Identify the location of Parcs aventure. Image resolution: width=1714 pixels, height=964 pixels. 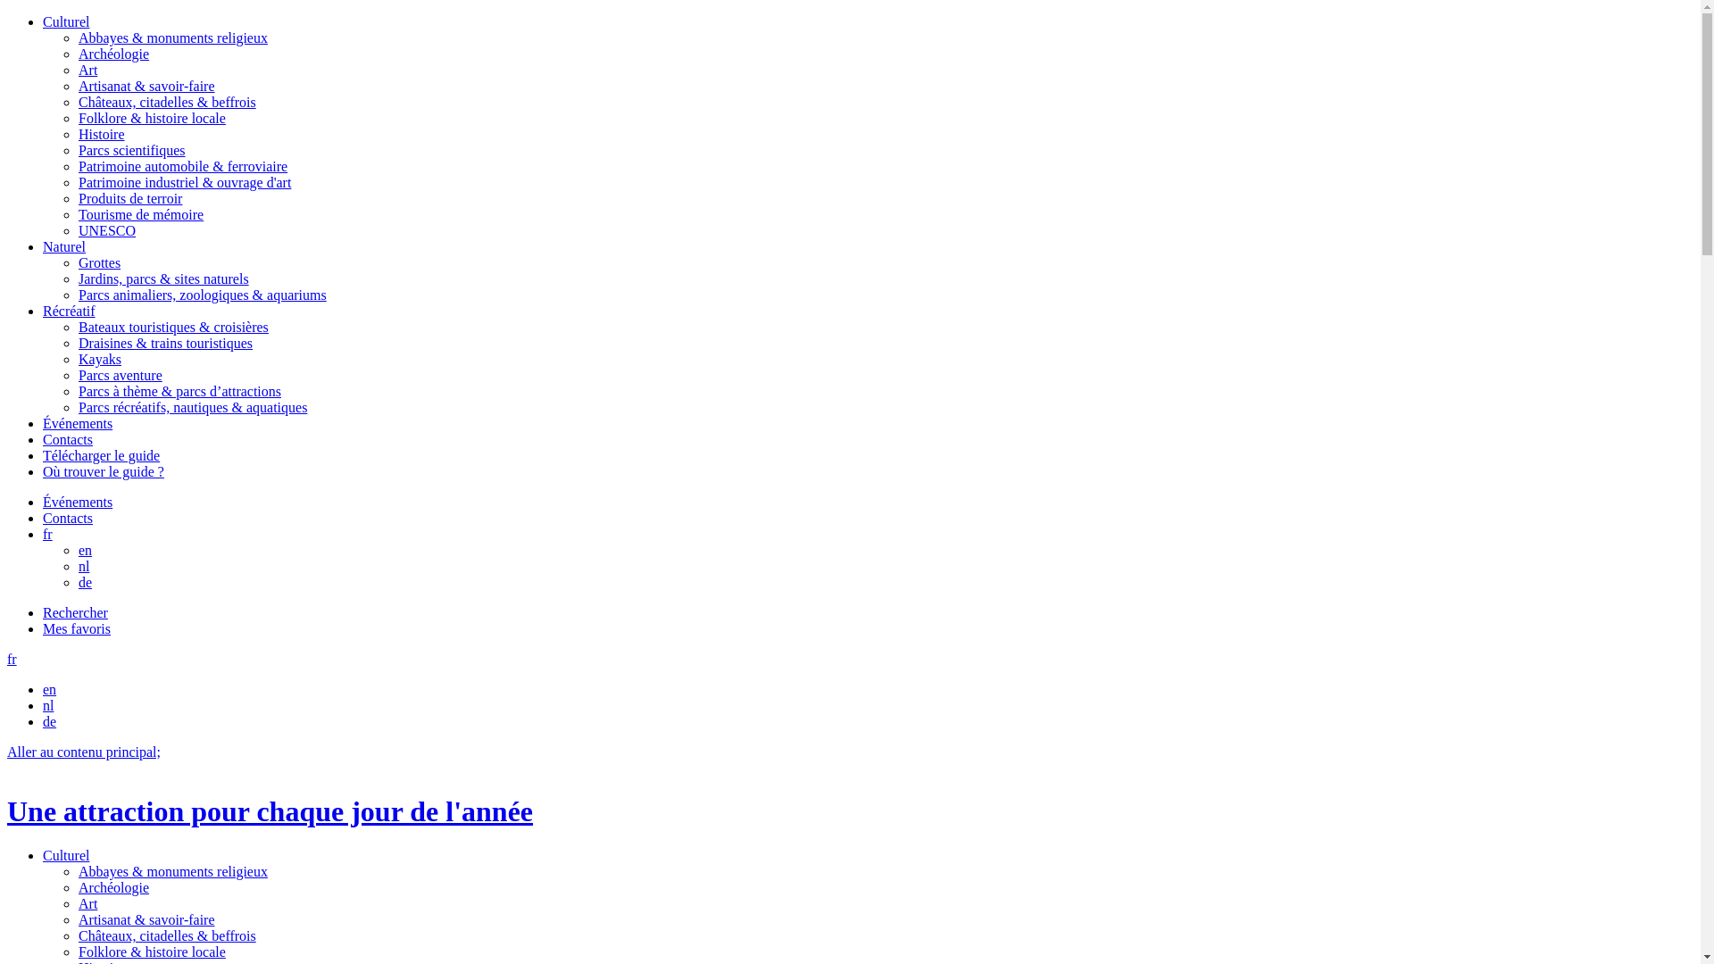
(121, 375).